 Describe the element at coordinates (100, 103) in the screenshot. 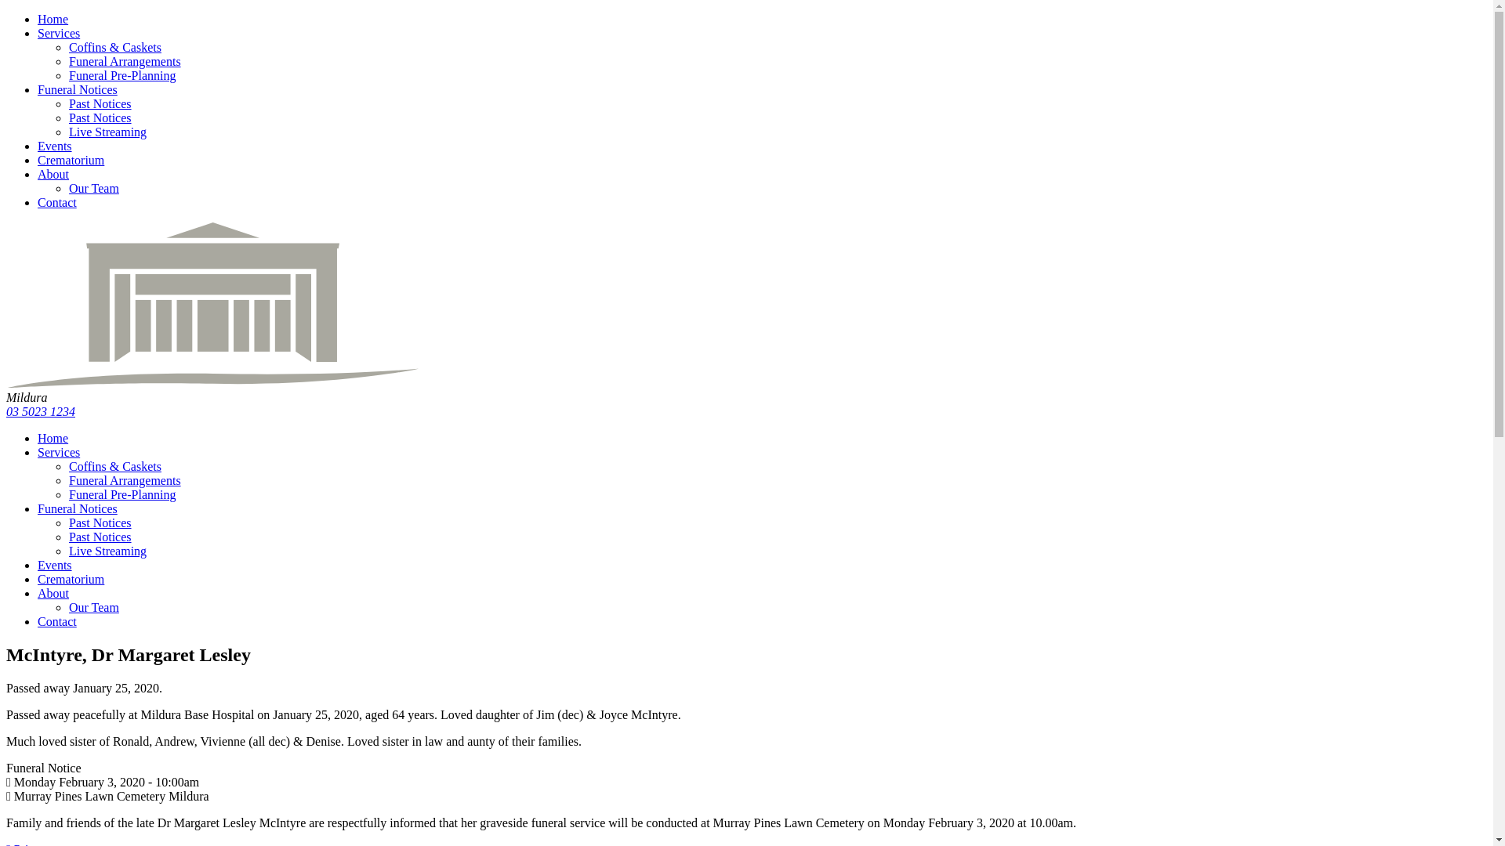

I see `Past Notices` at that location.